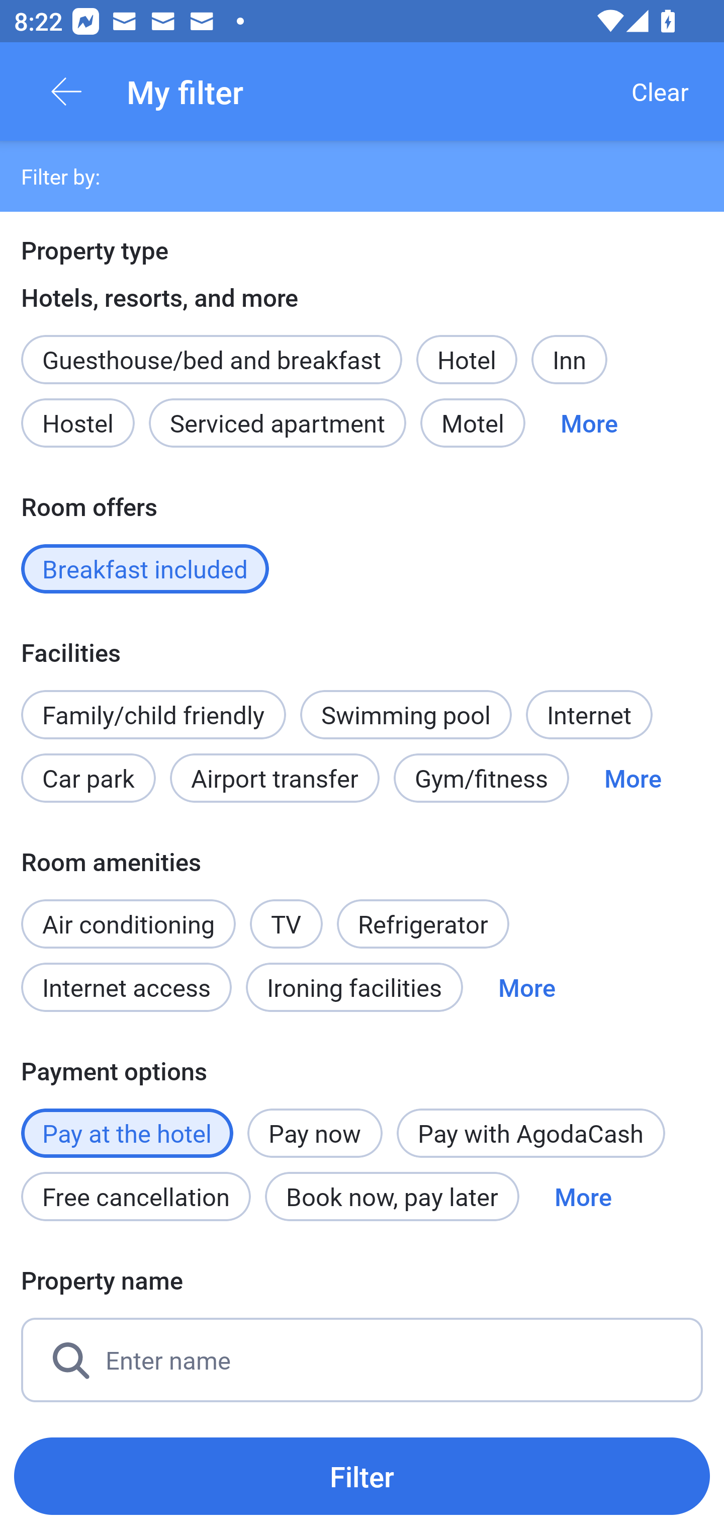  Describe the element at coordinates (354, 987) in the screenshot. I see `Ironing facilities` at that location.